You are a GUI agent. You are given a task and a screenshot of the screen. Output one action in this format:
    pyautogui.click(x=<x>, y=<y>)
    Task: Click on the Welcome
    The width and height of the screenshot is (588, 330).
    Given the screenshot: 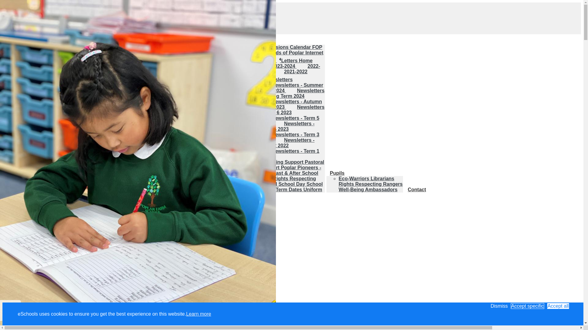 What is the action you would take?
    pyautogui.click(x=38, y=80)
    